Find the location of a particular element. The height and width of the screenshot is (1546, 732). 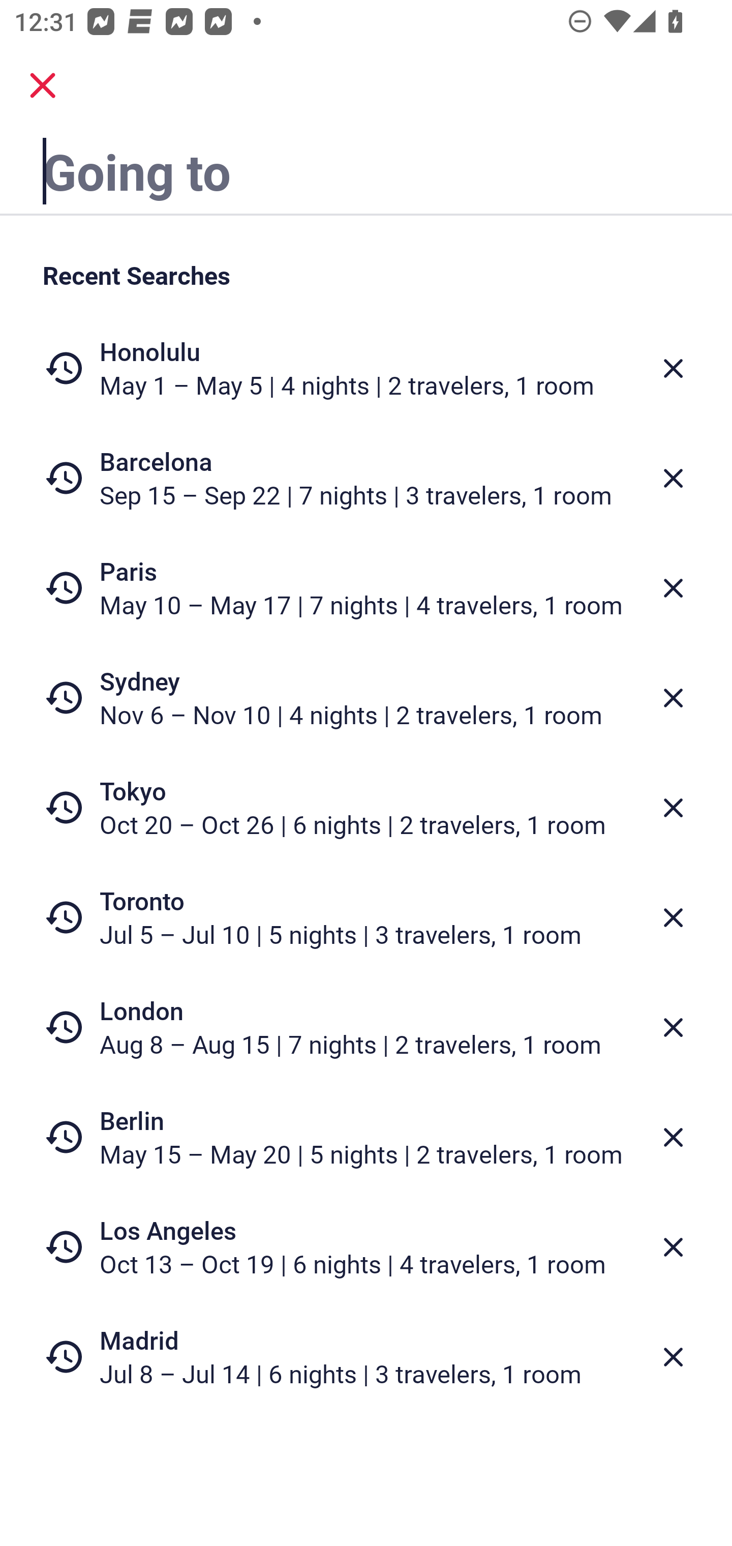

close. is located at coordinates (43, 85).